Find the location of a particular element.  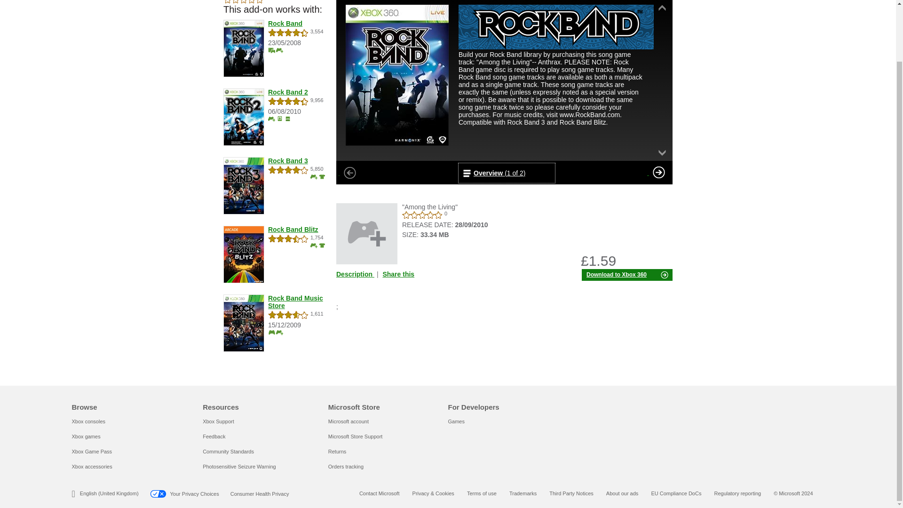

Share this - "Among the Living" is located at coordinates (398, 274).